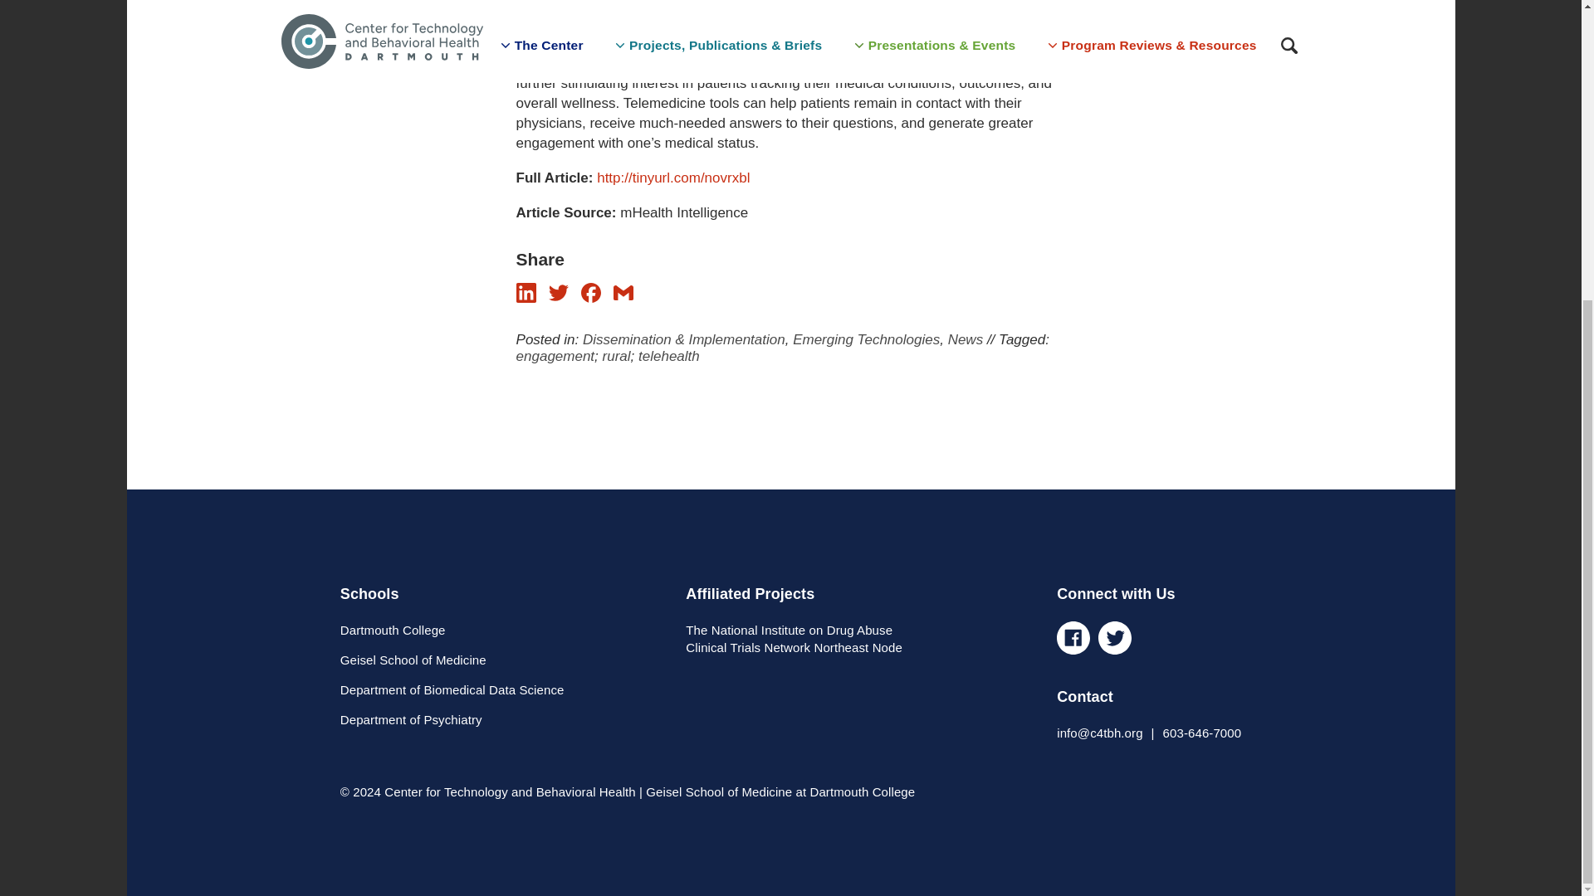  Describe the element at coordinates (558, 293) in the screenshot. I see `Twitter` at that location.